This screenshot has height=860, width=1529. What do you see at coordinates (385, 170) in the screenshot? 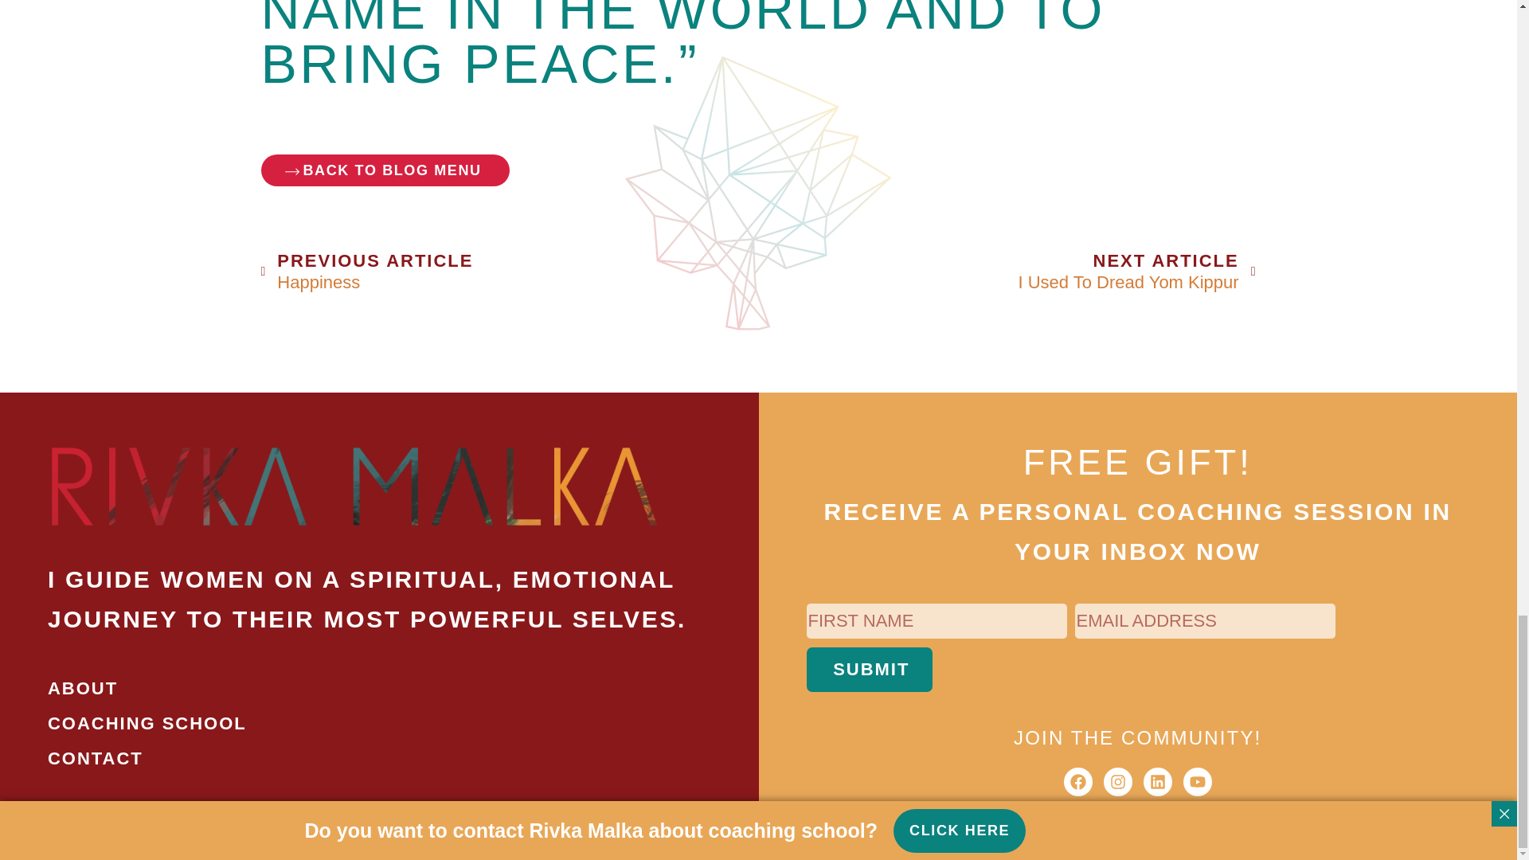
I see `BACK TO BLOG MENU` at bounding box center [385, 170].